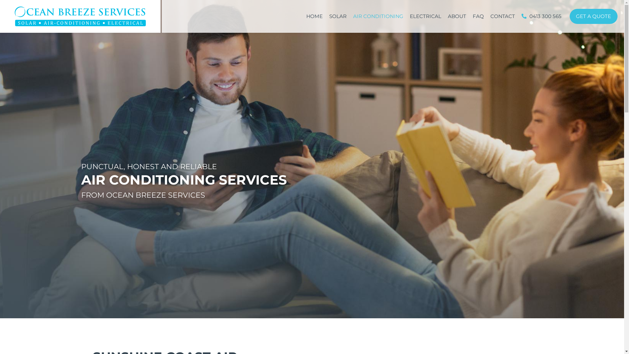  Describe the element at coordinates (478, 16) in the screenshot. I see `FAQ` at that location.